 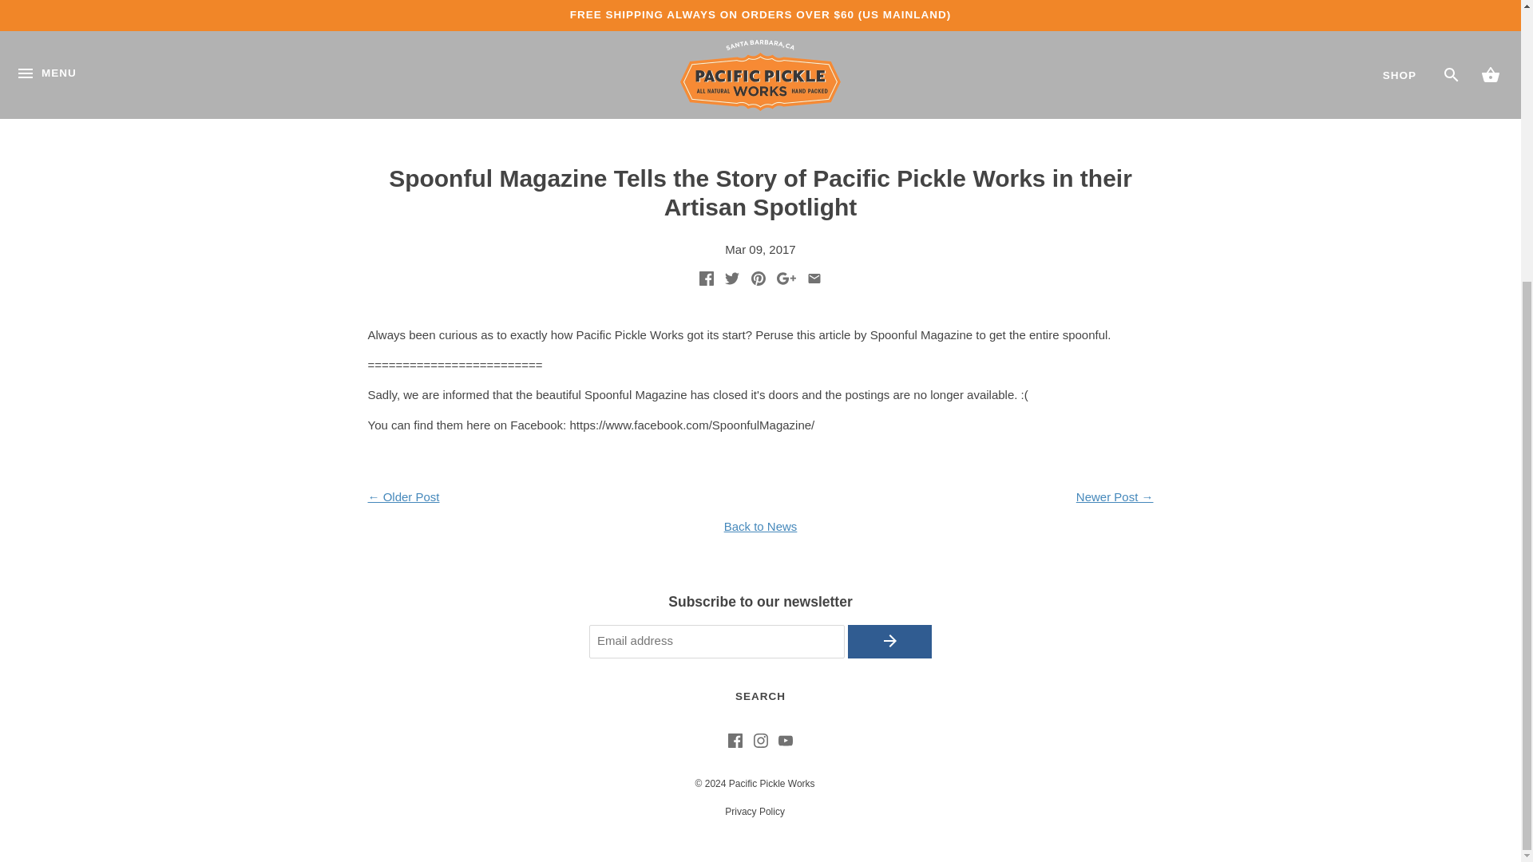 I want to click on Facebook, so click(x=735, y=743).